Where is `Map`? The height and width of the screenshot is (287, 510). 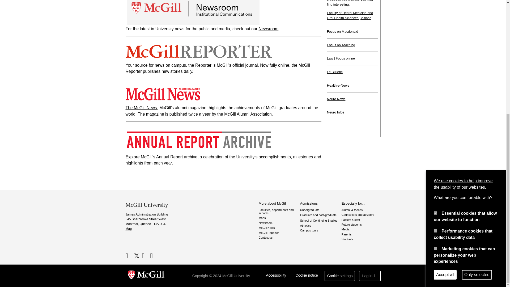
Map is located at coordinates (129, 229).